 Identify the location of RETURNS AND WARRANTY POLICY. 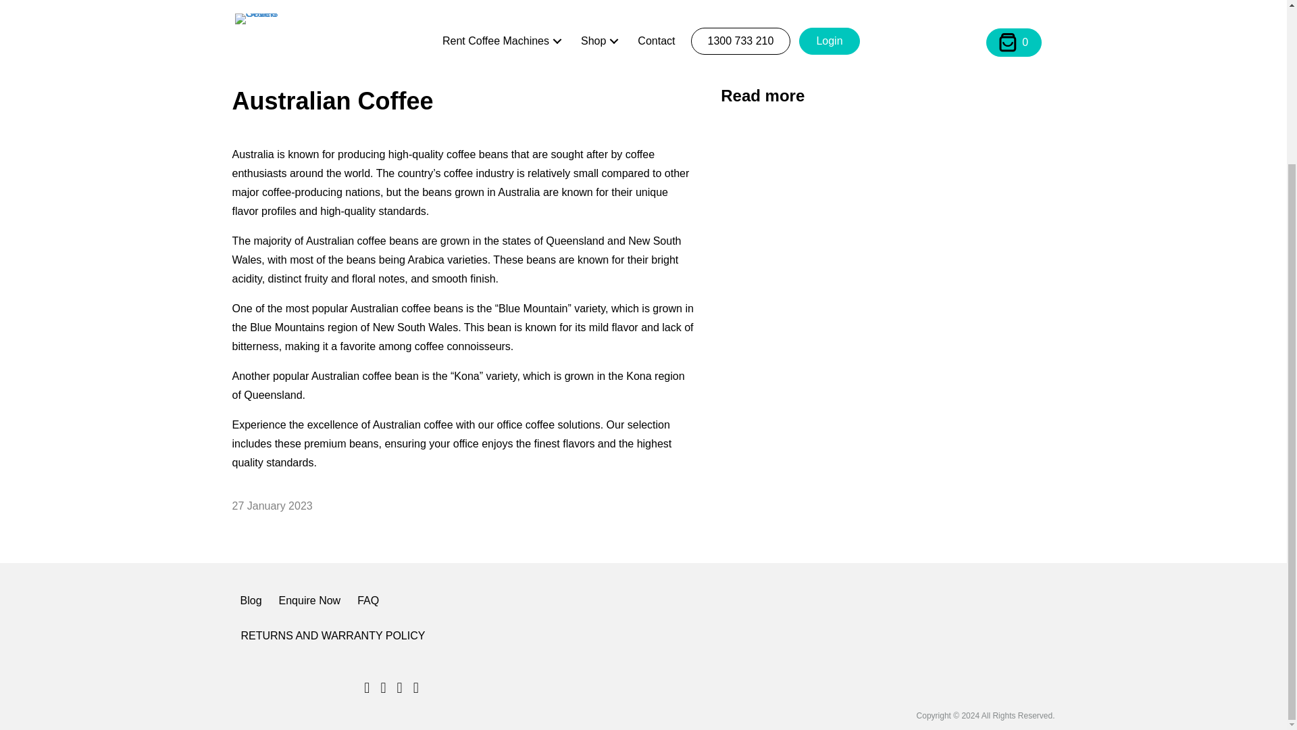
(332, 635).